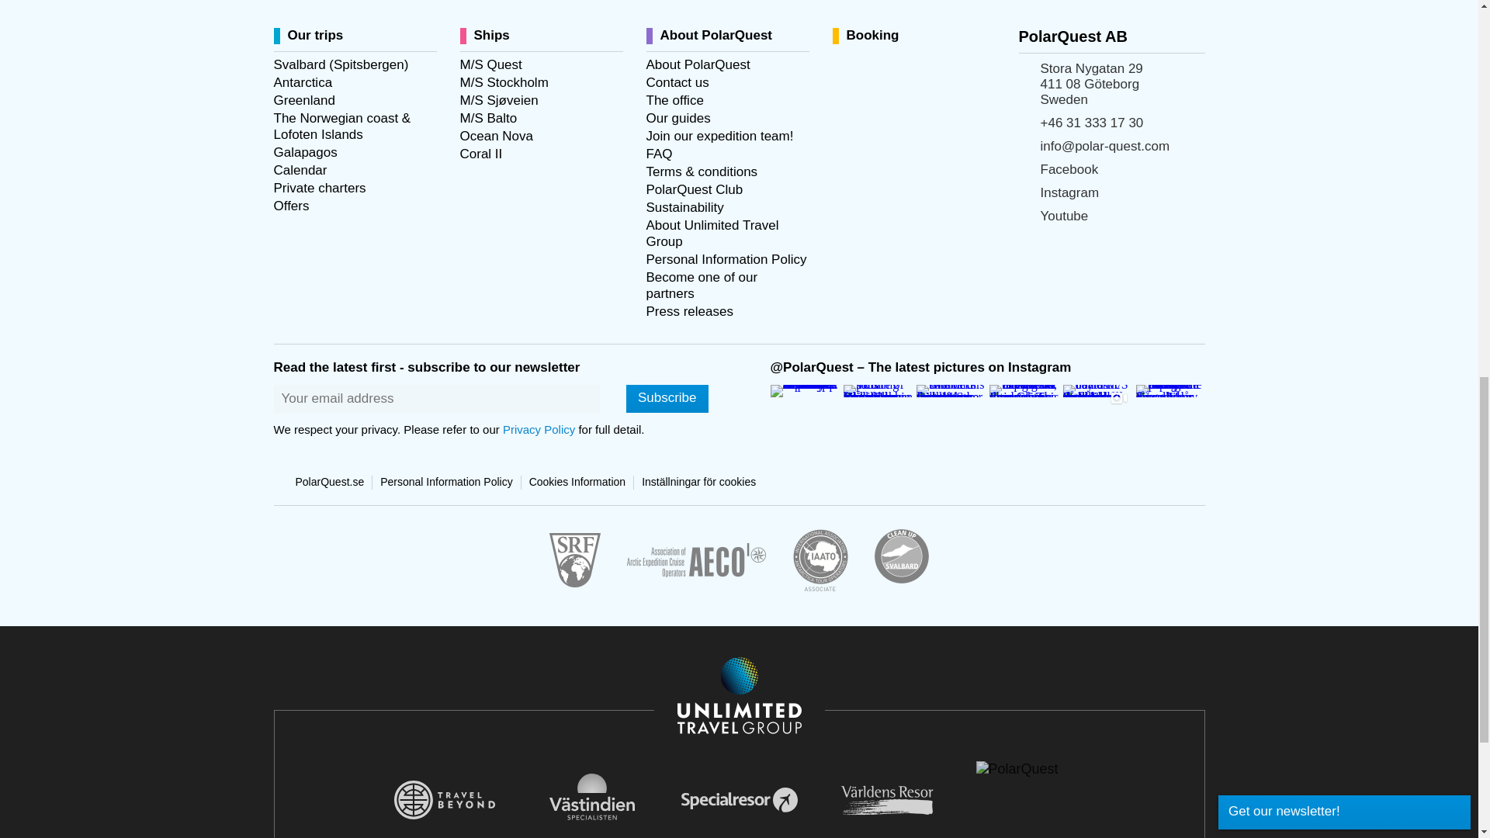 The image size is (1490, 838). I want to click on Specialresor, so click(739, 799).